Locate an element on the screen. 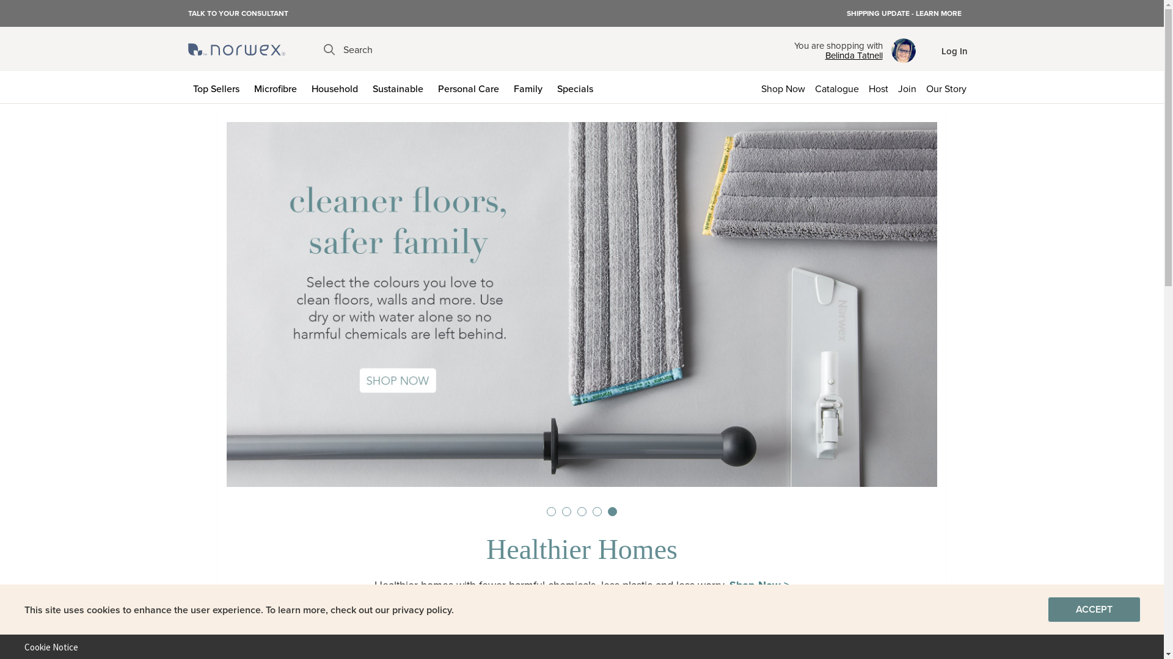 This screenshot has height=659, width=1173. Shop Now > is located at coordinates (759, 585).